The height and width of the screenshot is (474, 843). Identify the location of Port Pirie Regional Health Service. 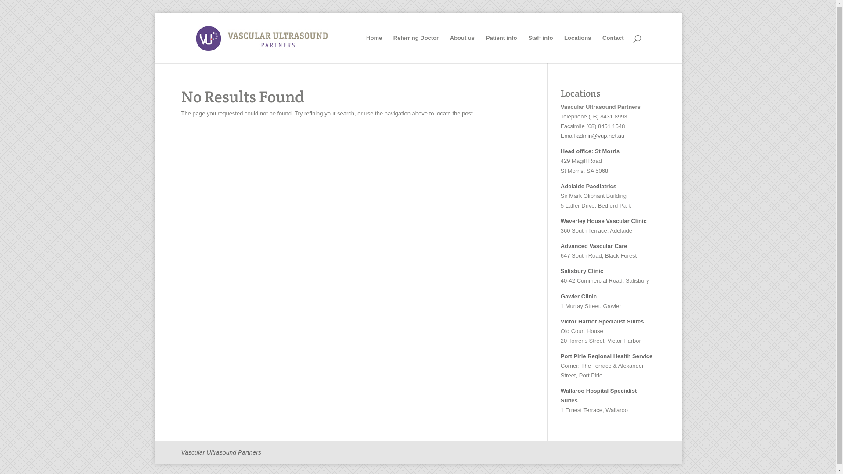
(607, 356).